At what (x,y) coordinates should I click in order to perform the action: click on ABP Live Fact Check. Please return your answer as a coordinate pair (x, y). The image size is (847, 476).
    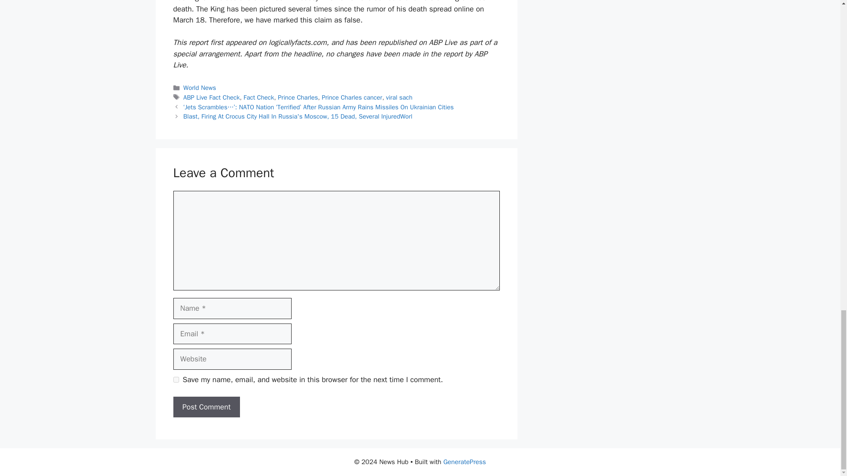
    Looking at the image, I should click on (212, 97).